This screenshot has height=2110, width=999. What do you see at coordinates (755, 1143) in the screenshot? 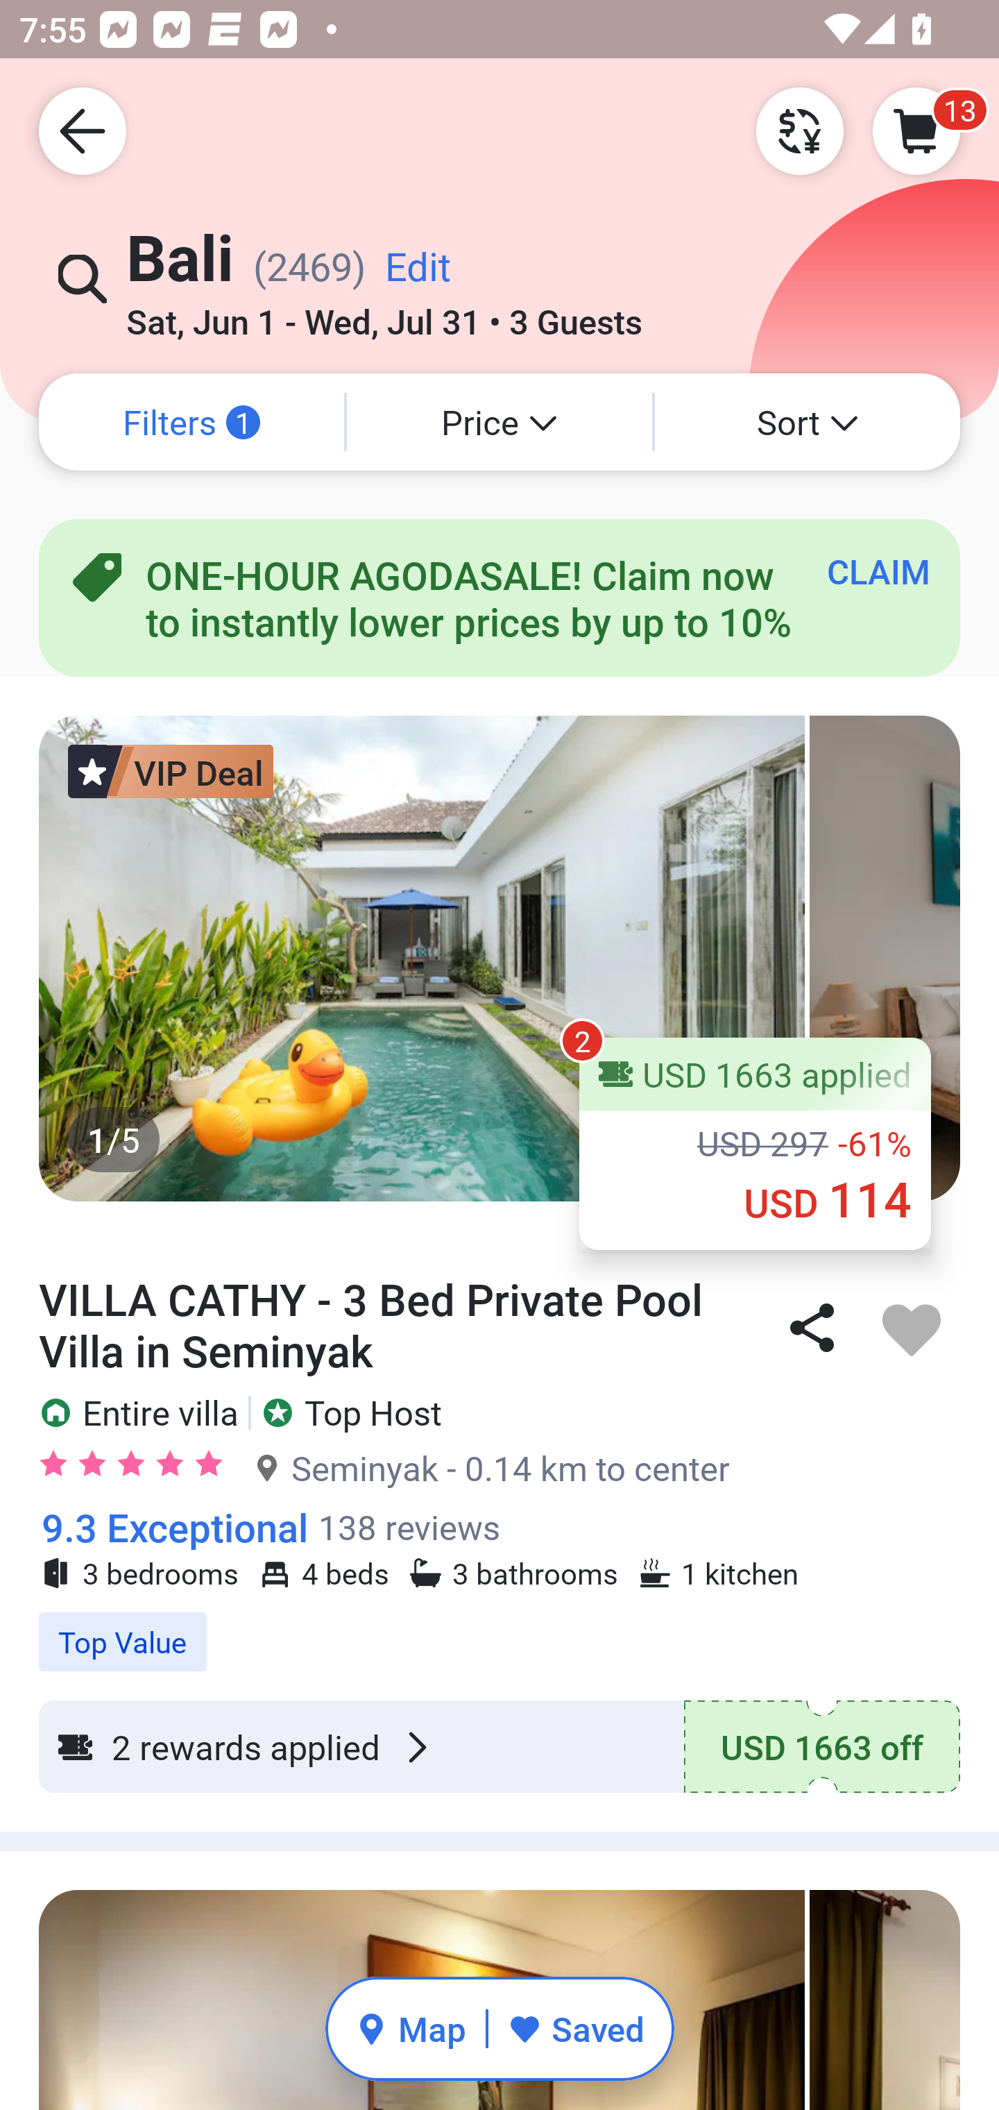
I see `USD 1663 applied ‪USD 297 -61% ‪USD 114 2` at bounding box center [755, 1143].